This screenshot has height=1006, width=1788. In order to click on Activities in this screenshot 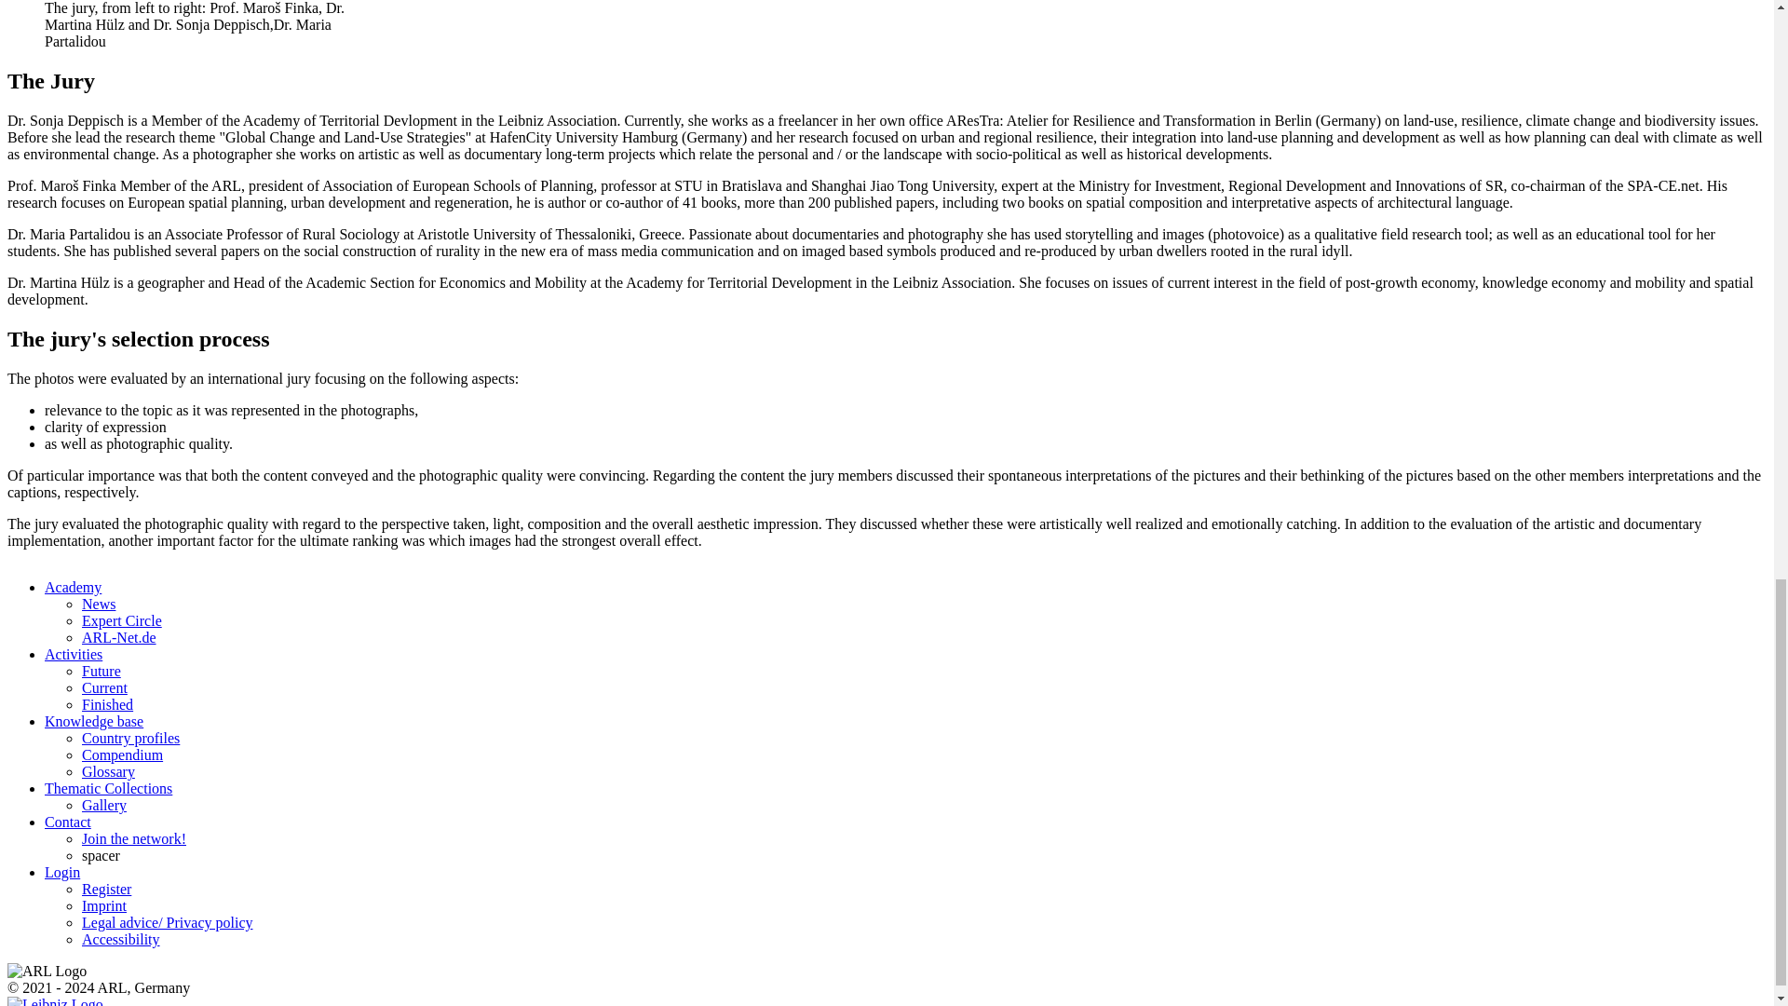, I will do `click(73, 654)`.